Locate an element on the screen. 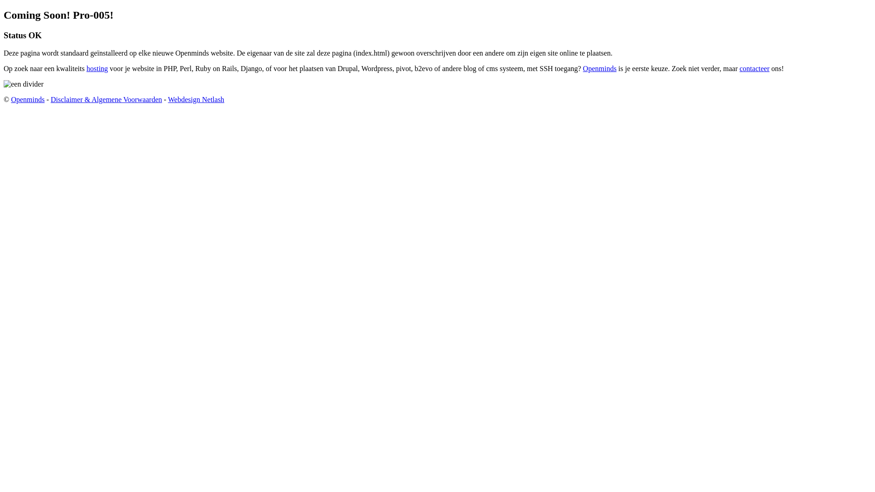 The height and width of the screenshot is (492, 875). Webdesign Netlash is located at coordinates (196, 99).